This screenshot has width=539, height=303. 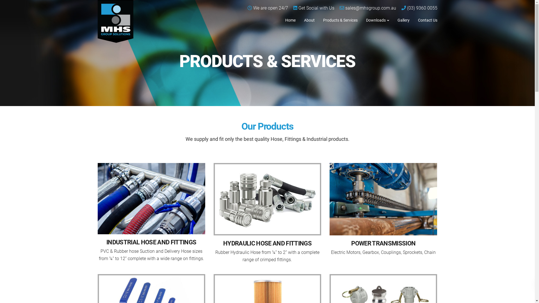 What do you see at coordinates (422, 8) in the screenshot?
I see `(03) 9360 0055` at bounding box center [422, 8].